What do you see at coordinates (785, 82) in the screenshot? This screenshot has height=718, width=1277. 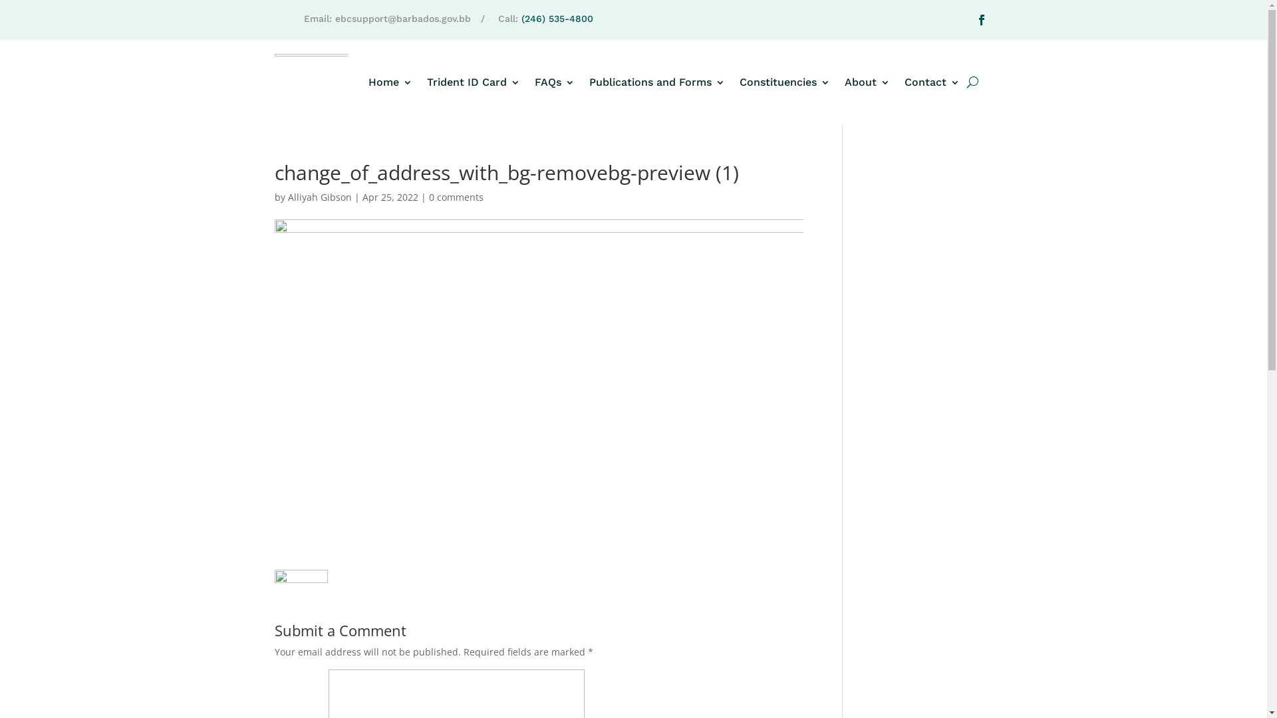 I see `Constituencies` at bounding box center [785, 82].